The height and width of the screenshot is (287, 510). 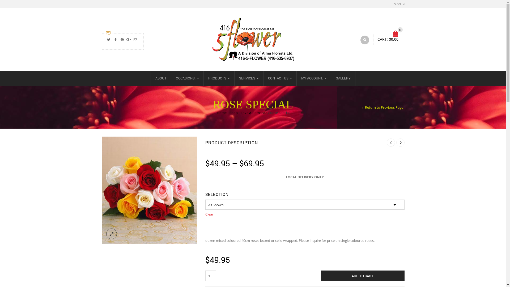 What do you see at coordinates (112, 234) in the screenshot?
I see `lightbox` at bounding box center [112, 234].